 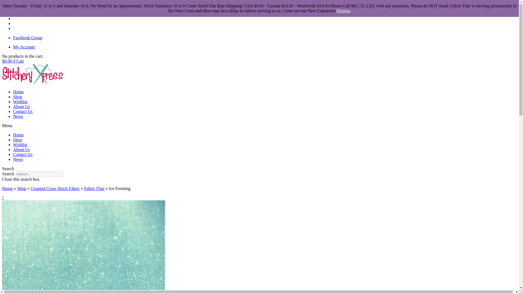 What do you see at coordinates (23, 154) in the screenshot?
I see `Contact Us` at bounding box center [23, 154].